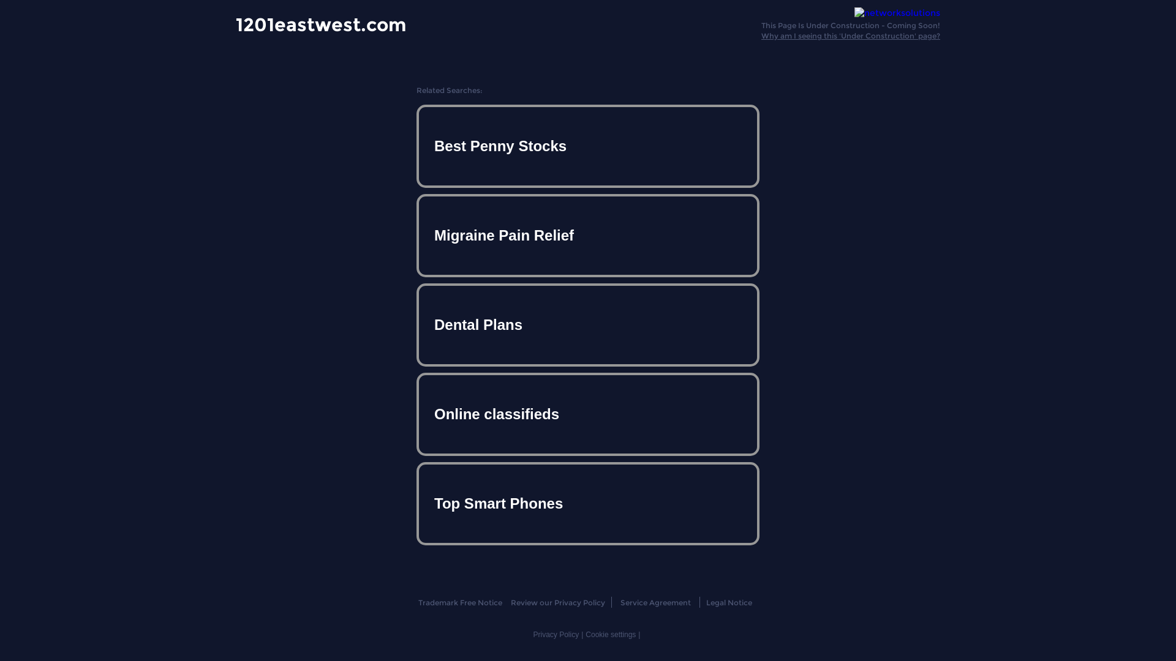 The height and width of the screenshot is (661, 1176). What do you see at coordinates (557, 602) in the screenshot?
I see `Review our Privacy Policy` at bounding box center [557, 602].